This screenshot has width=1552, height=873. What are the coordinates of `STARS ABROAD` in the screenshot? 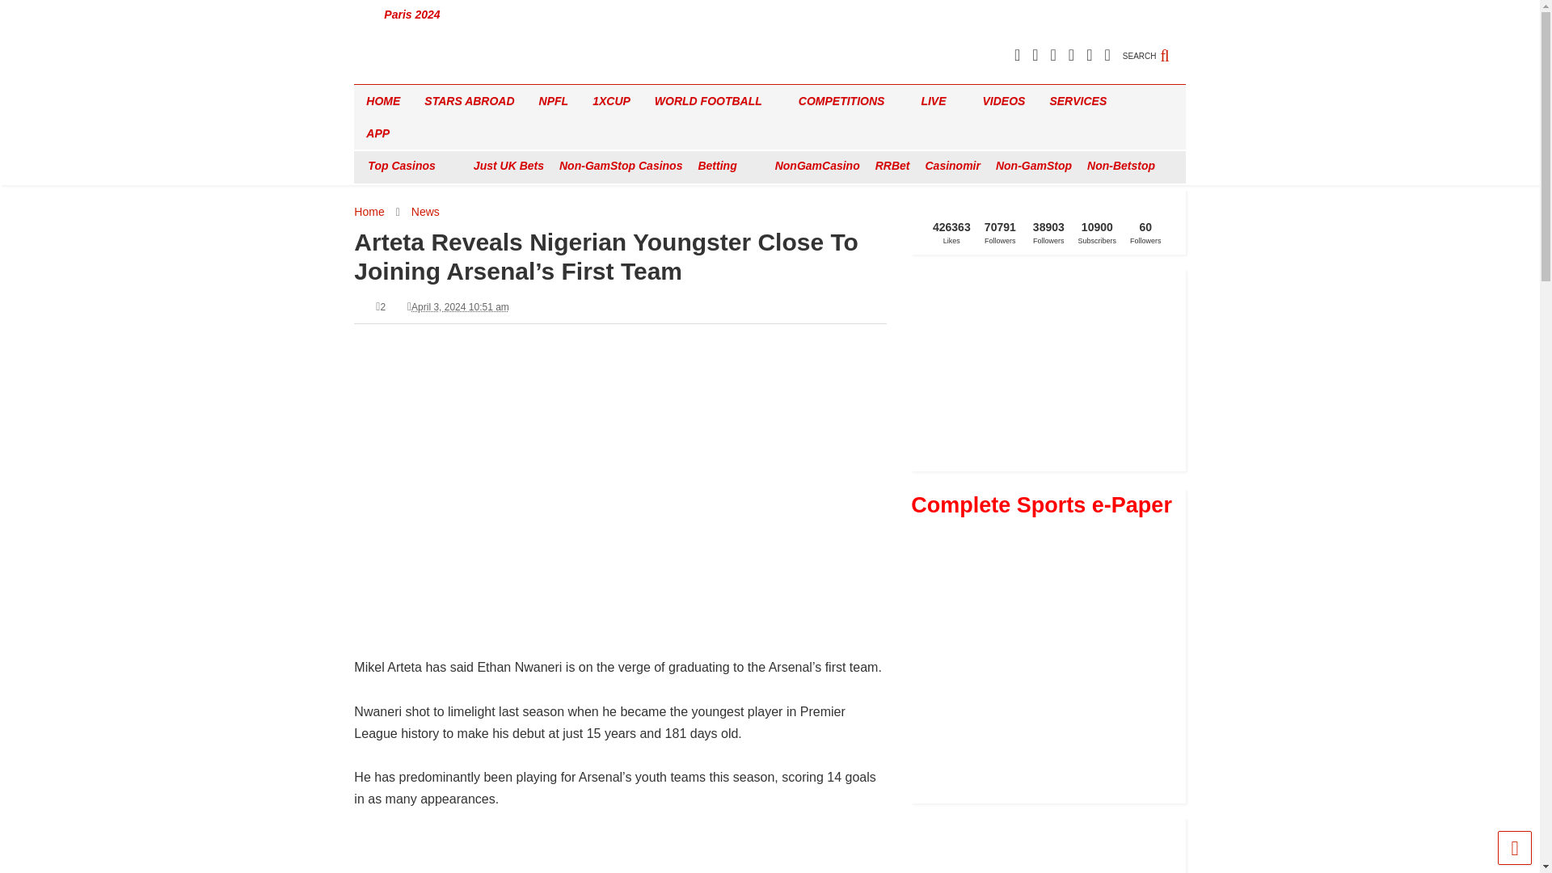 It's located at (469, 100).